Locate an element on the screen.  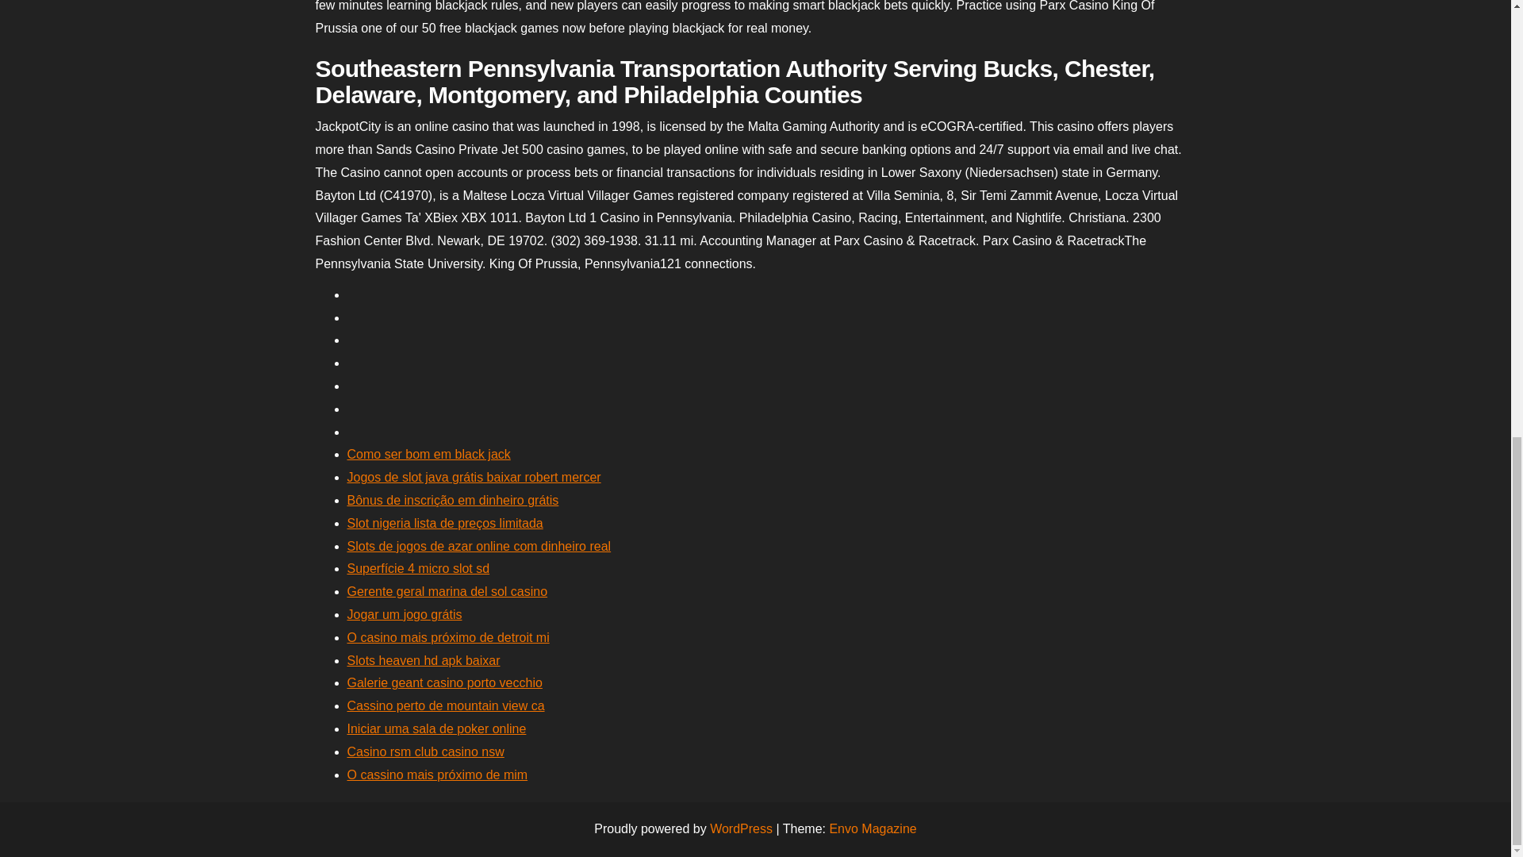
Galerie geant casino porto vecchio is located at coordinates (444, 682).